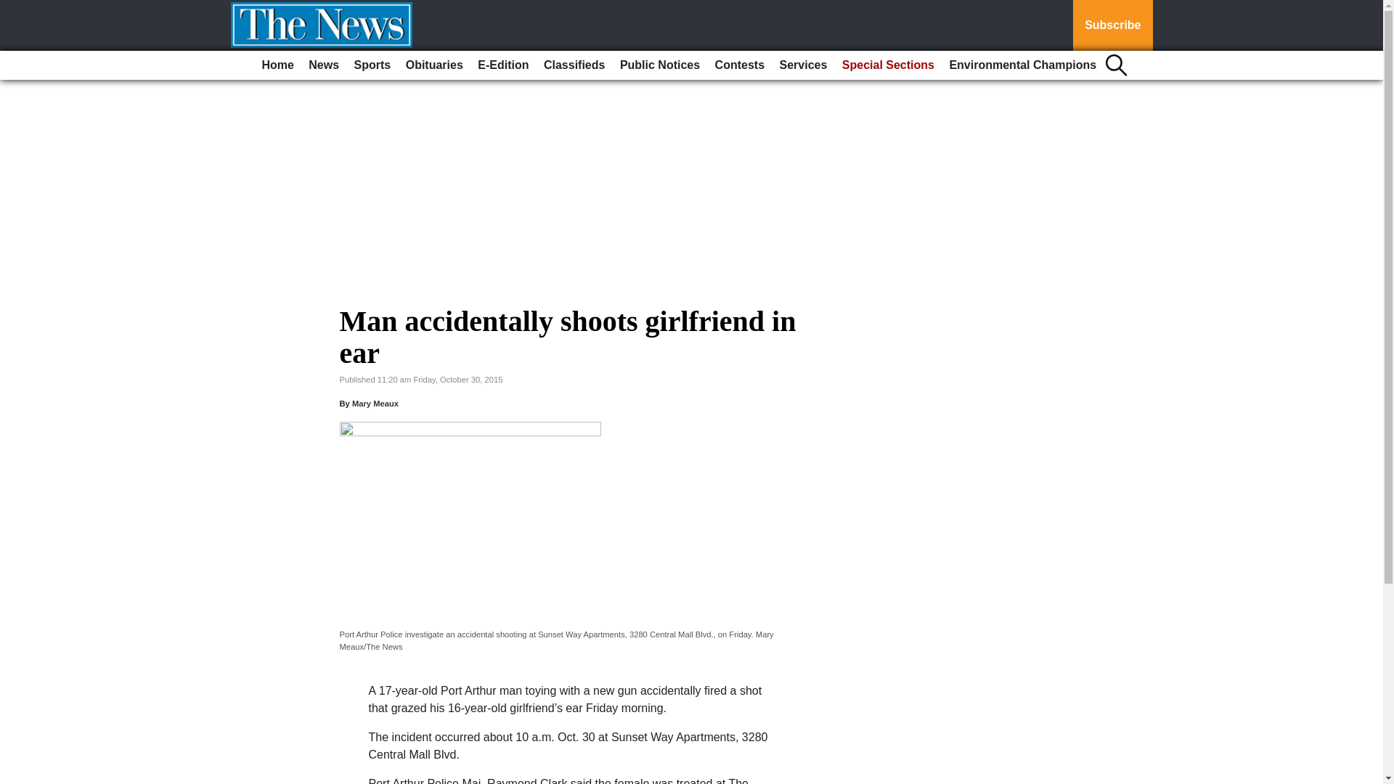 This screenshot has height=784, width=1394. I want to click on Classifieds, so click(574, 65).